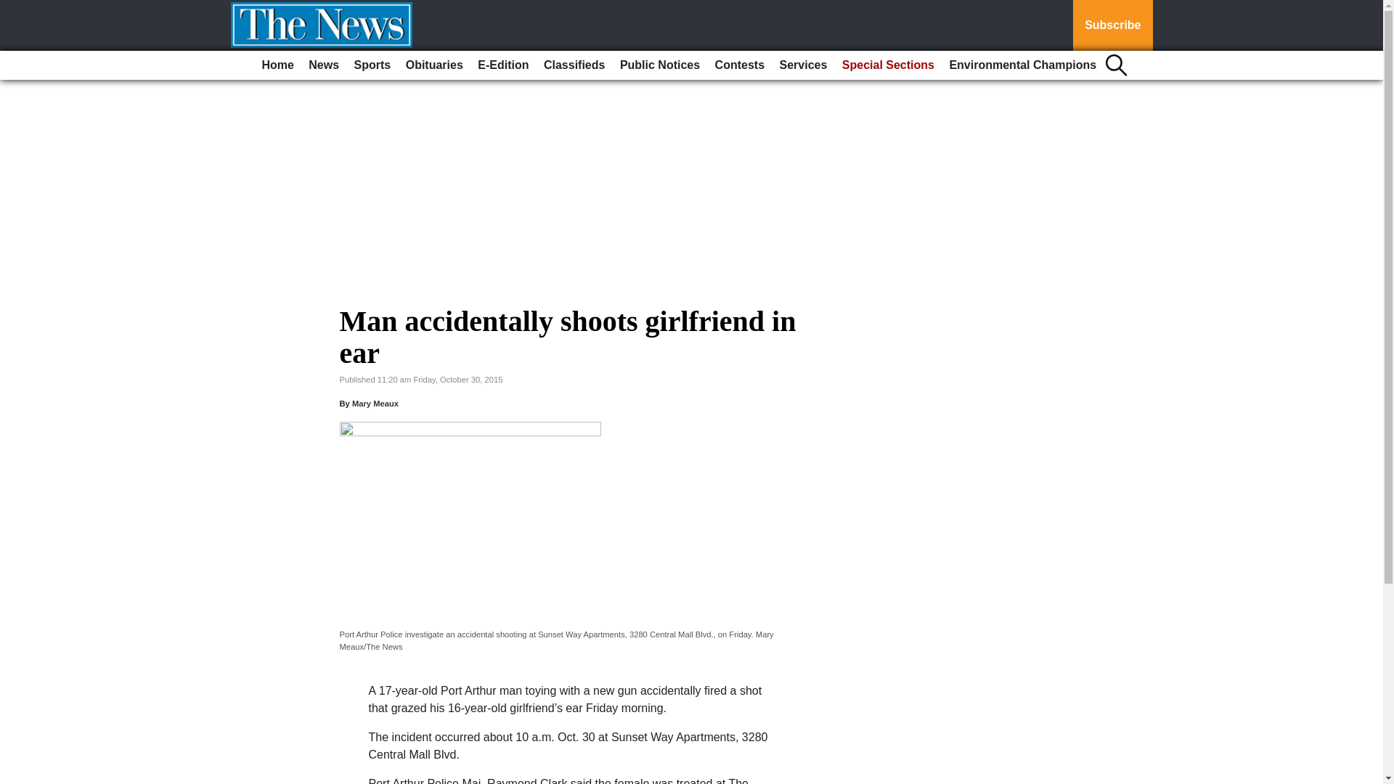 This screenshot has height=784, width=1394. I want to click on Classifieds, so click(574, 65).